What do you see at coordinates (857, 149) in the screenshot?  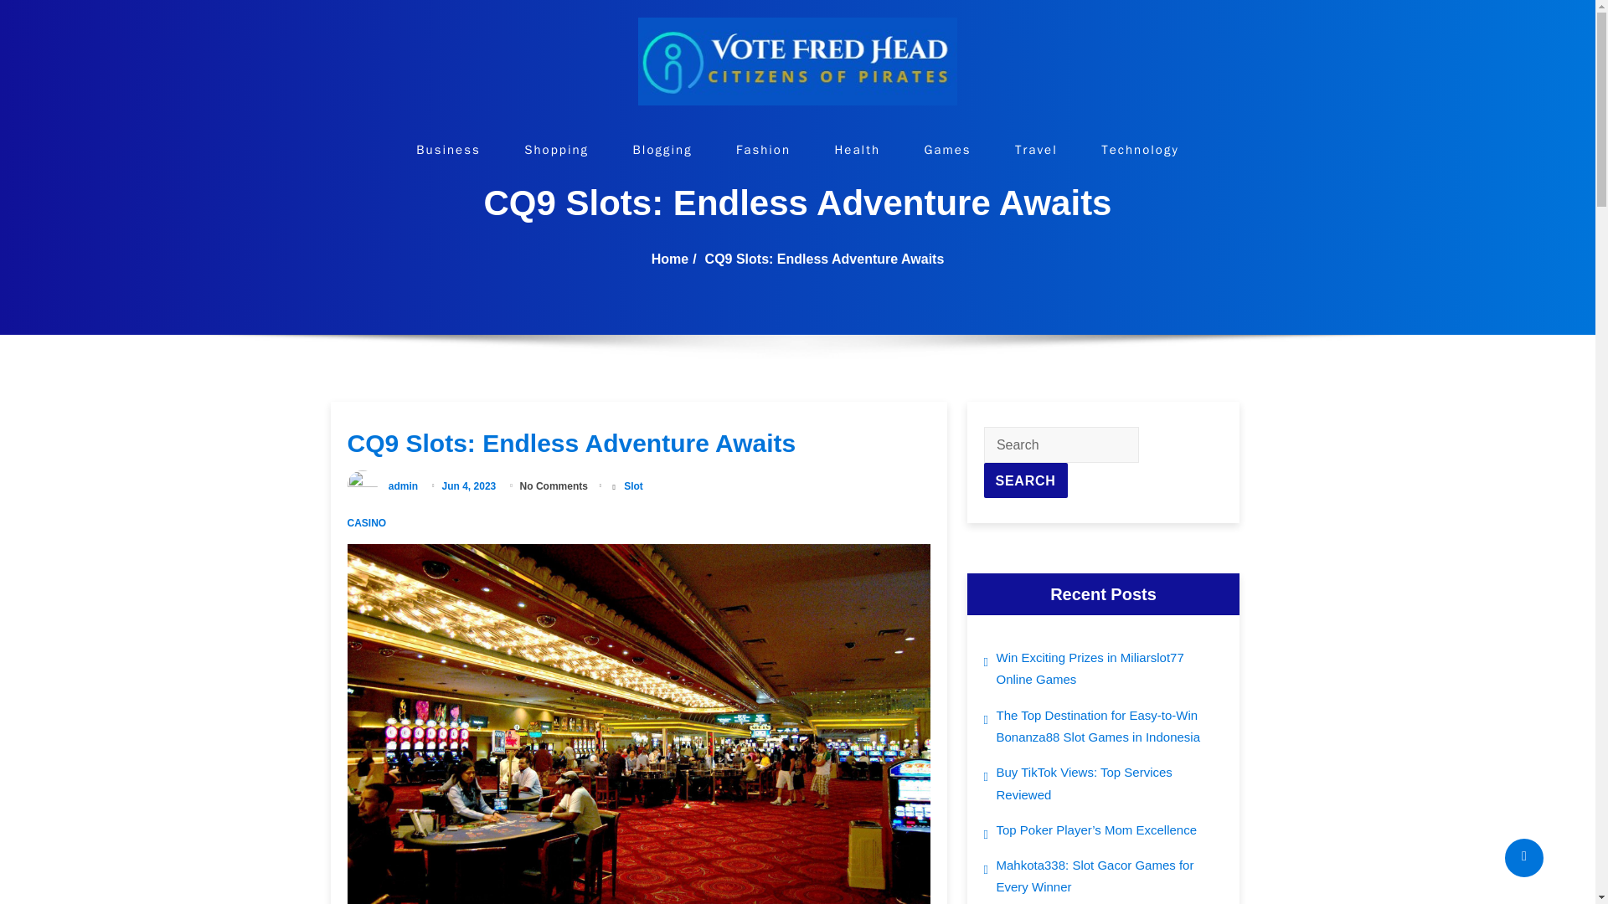 I see `Health` at bounding box center [857, 149].